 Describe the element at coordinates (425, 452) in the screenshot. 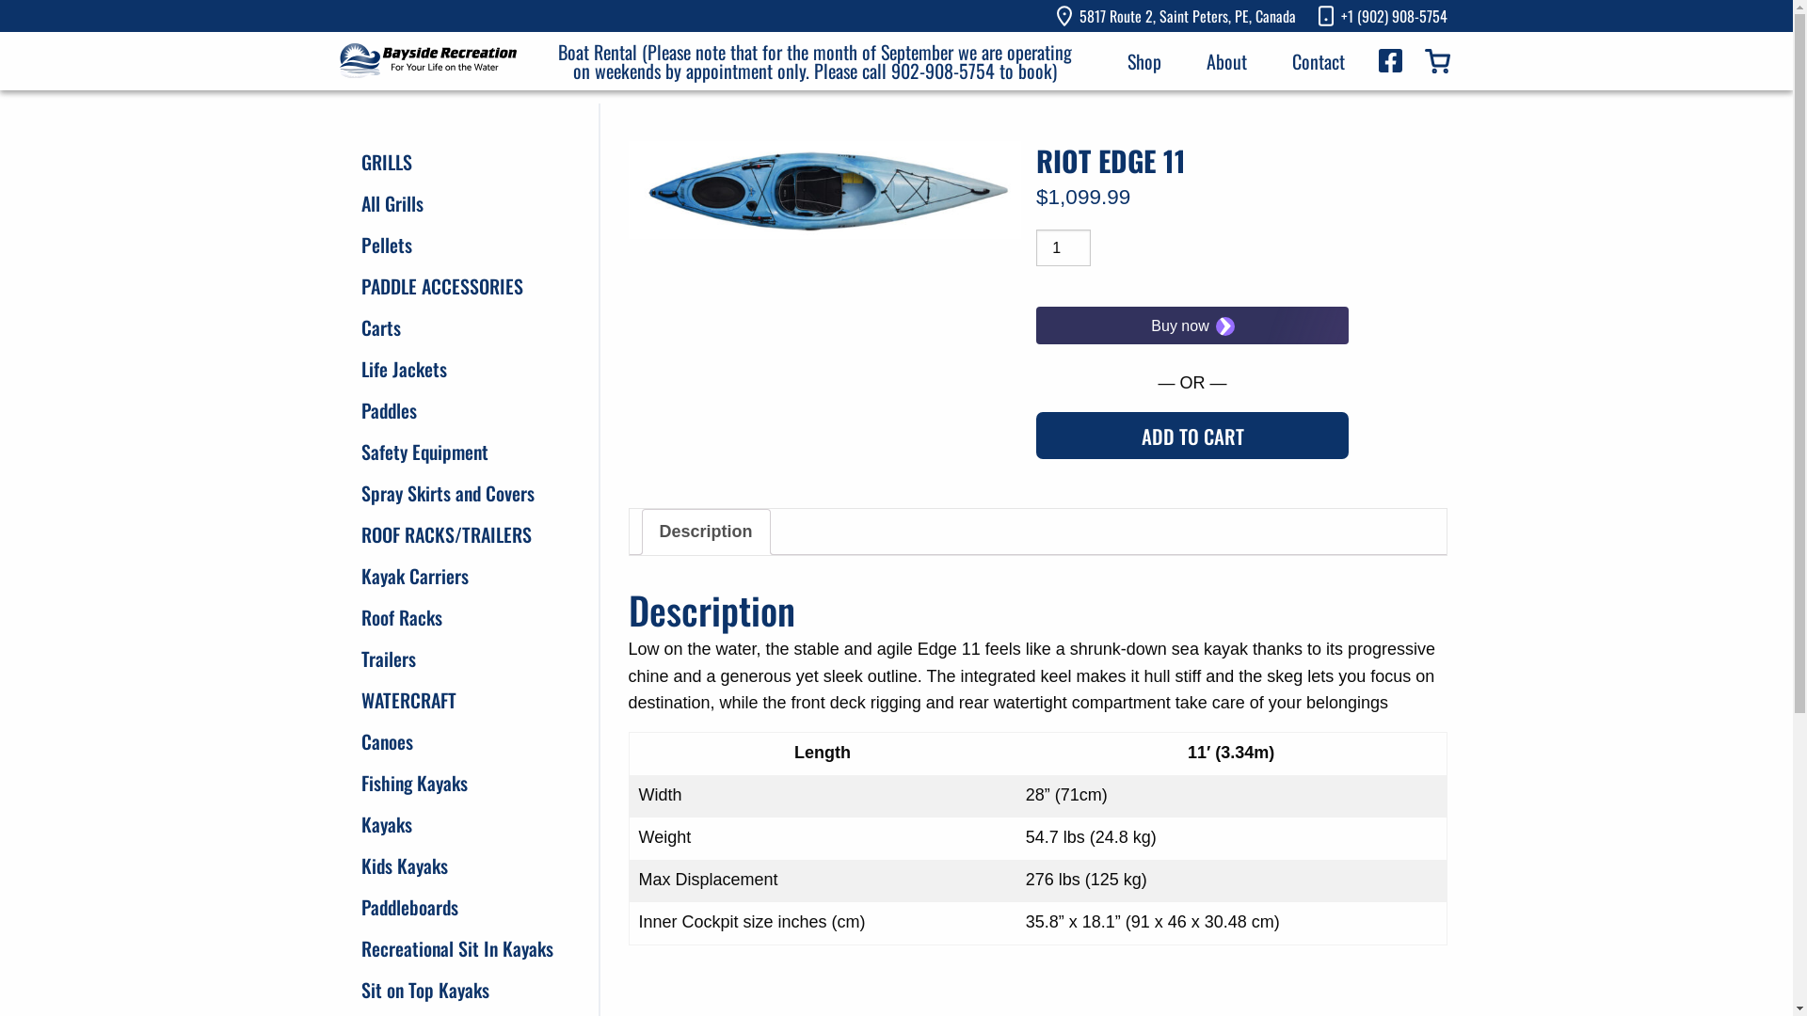

I see `Safety Equipment` at that location.